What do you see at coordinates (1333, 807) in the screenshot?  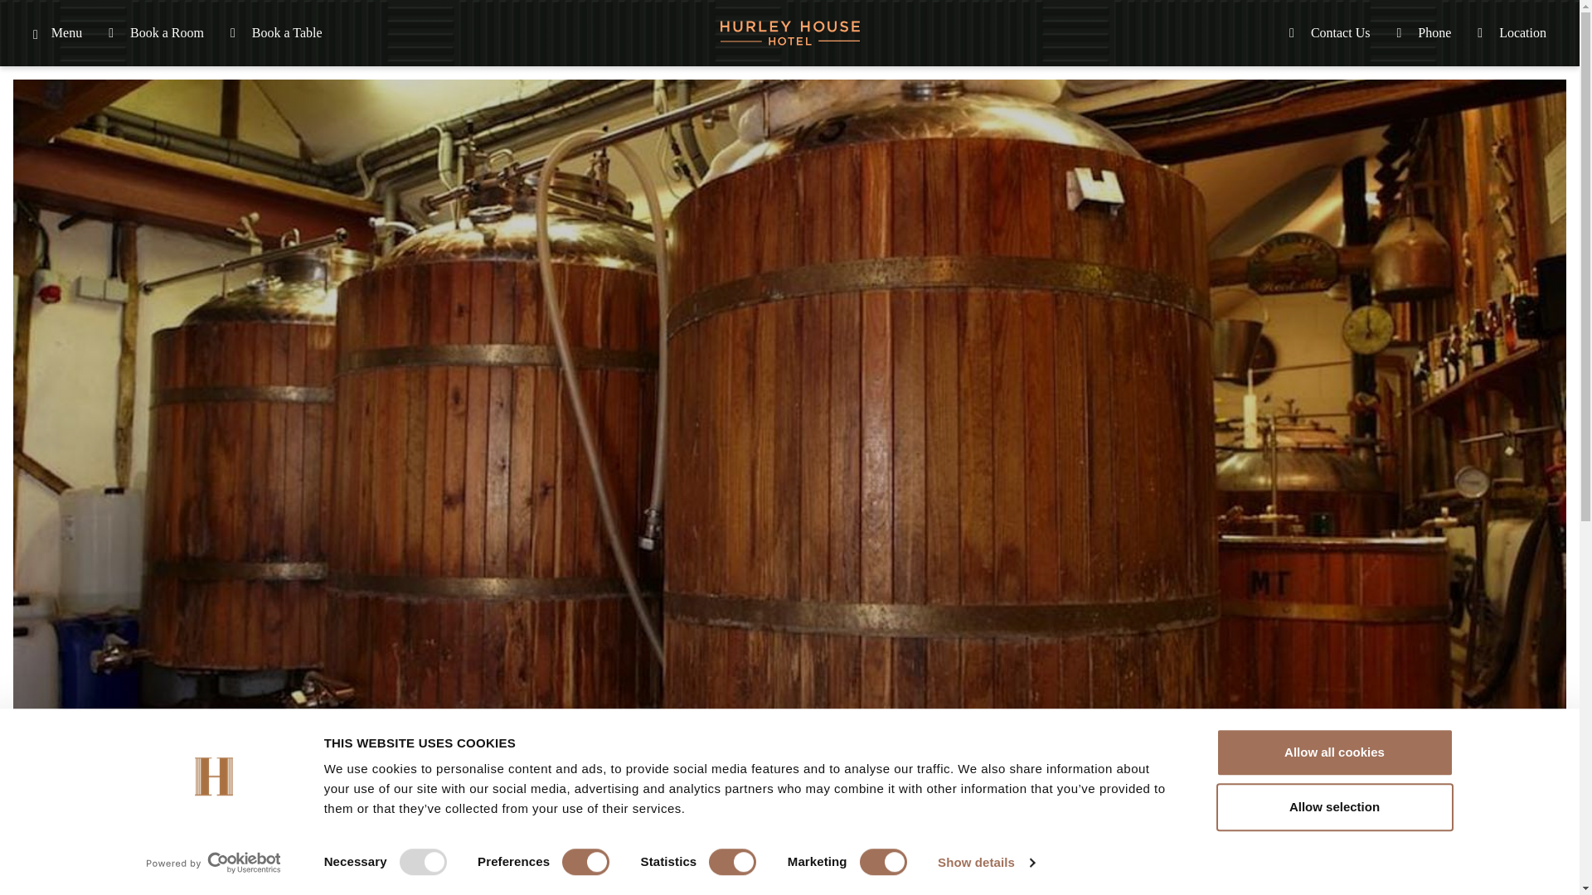 I see `Allow selection` at bounding box center [1333, 807].